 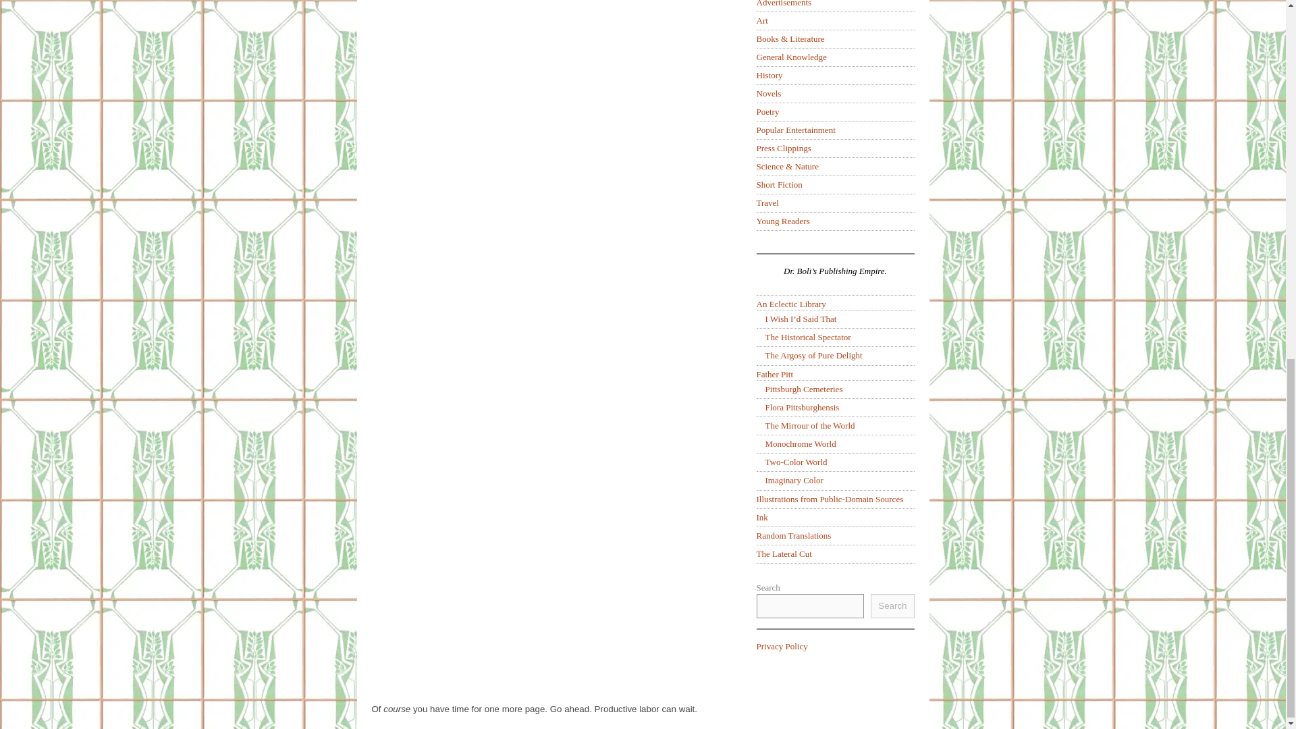 What do you see at coordinates (782, 220) in the screenshot?
I see `Young Readers` at bounding box center [782, 220].